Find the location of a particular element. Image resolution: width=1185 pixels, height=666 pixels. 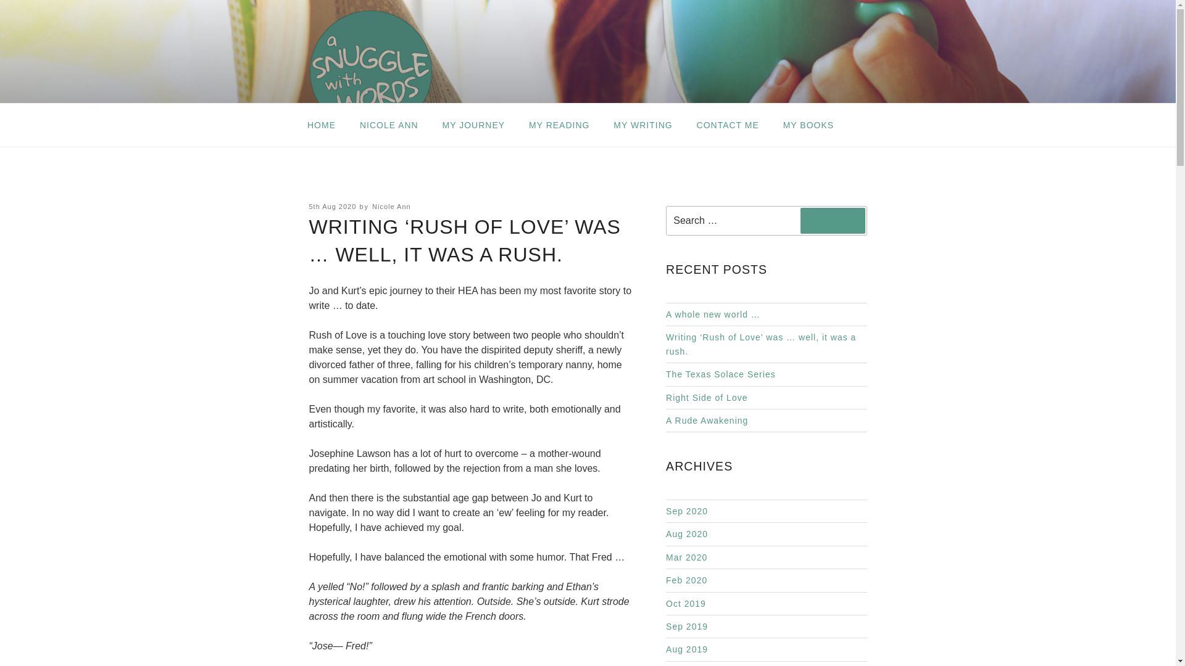

Oct 2019 is located at coordinates (686, 603).